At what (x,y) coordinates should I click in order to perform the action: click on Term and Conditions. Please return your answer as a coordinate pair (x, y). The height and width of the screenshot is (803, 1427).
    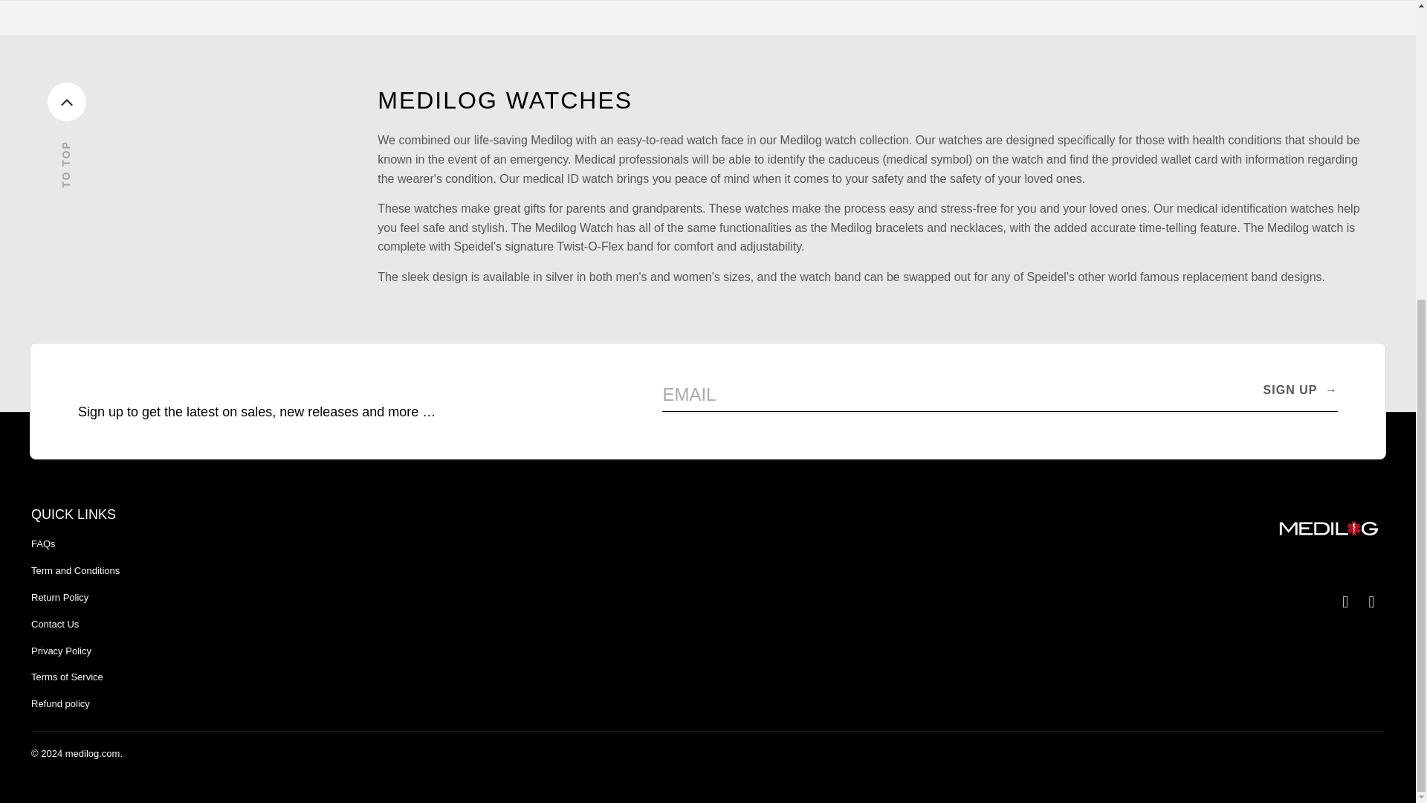
    Looking at the image, I should click on (76, 571).